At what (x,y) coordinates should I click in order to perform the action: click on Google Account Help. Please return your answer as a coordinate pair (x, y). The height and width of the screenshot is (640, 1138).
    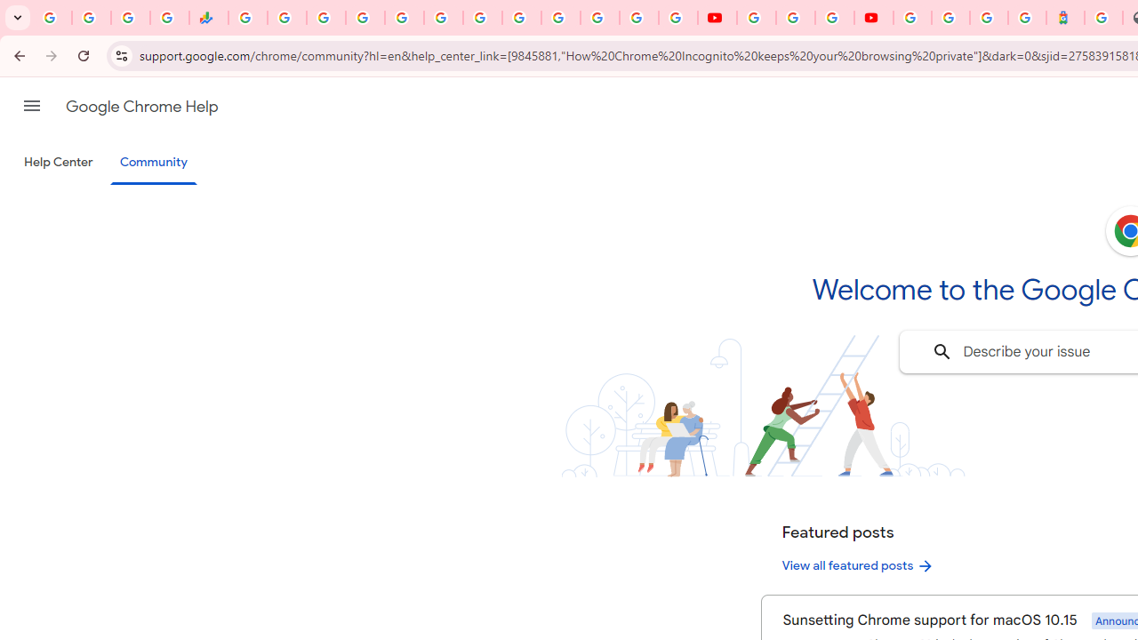
    Looking at the image, I should click on (795, 18).